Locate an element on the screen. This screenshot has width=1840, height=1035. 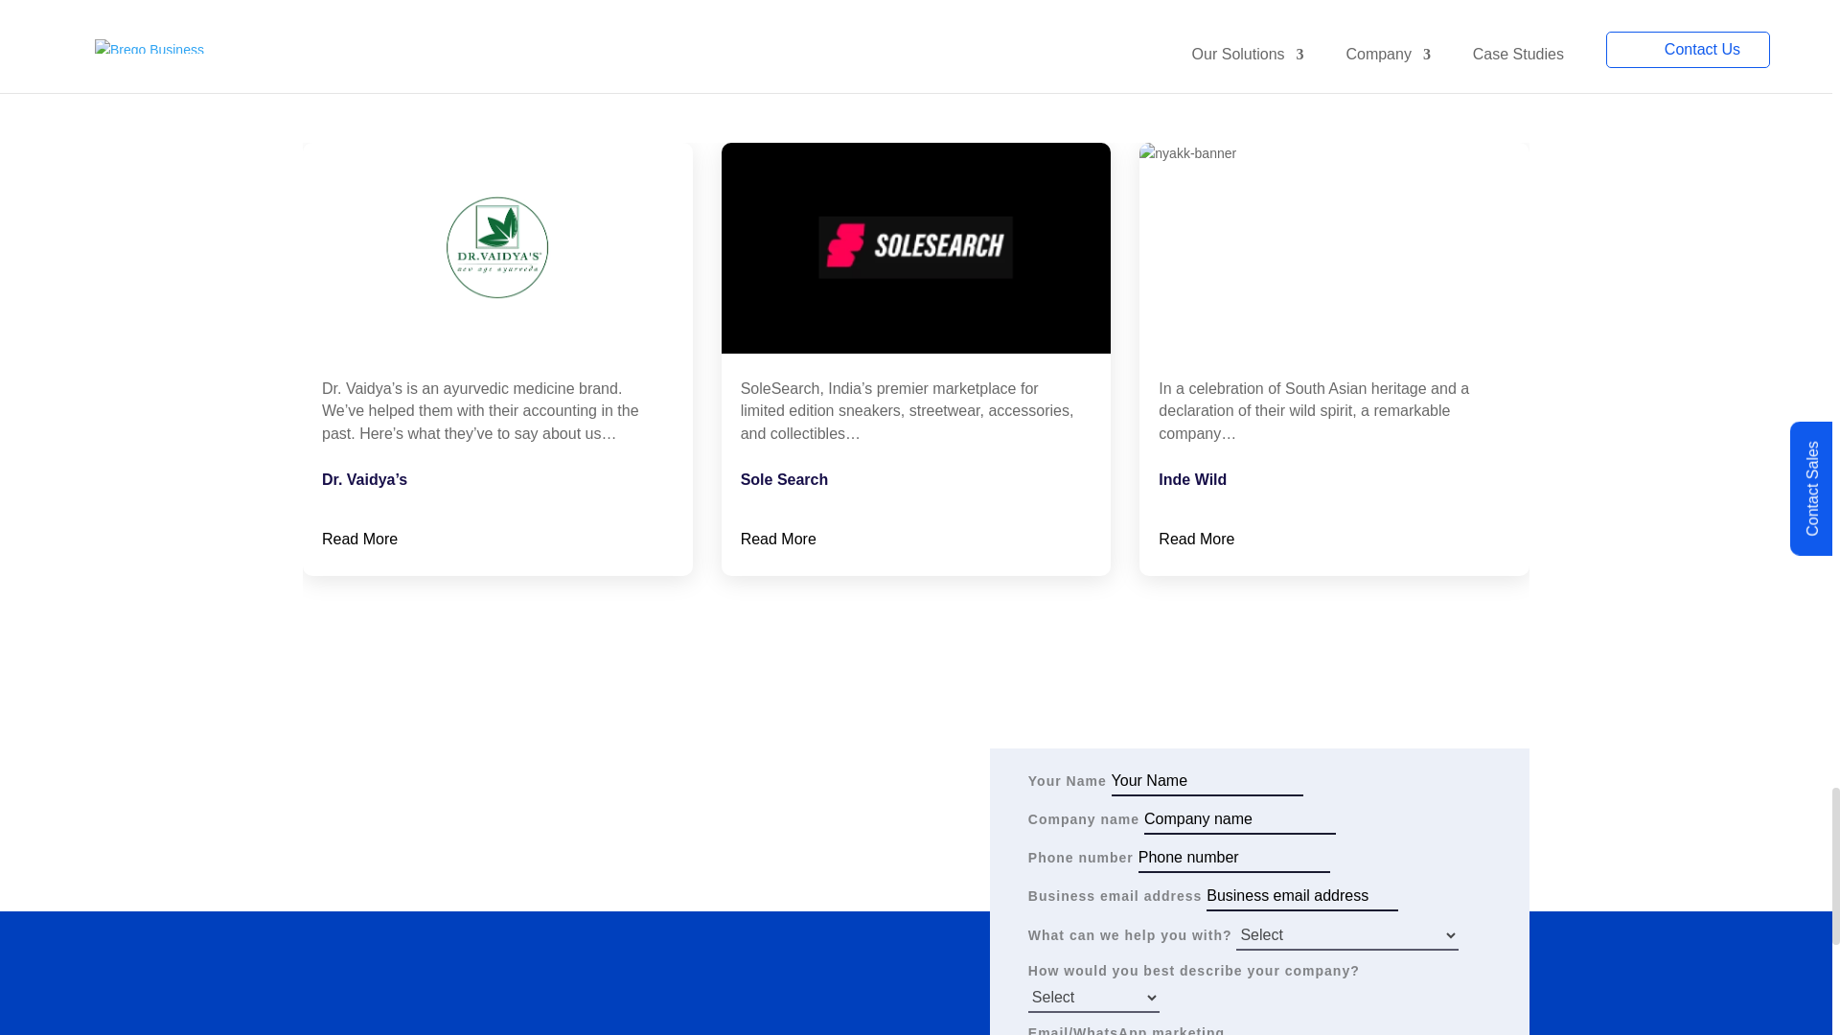
Read More is located at coordinates (1196, 539).